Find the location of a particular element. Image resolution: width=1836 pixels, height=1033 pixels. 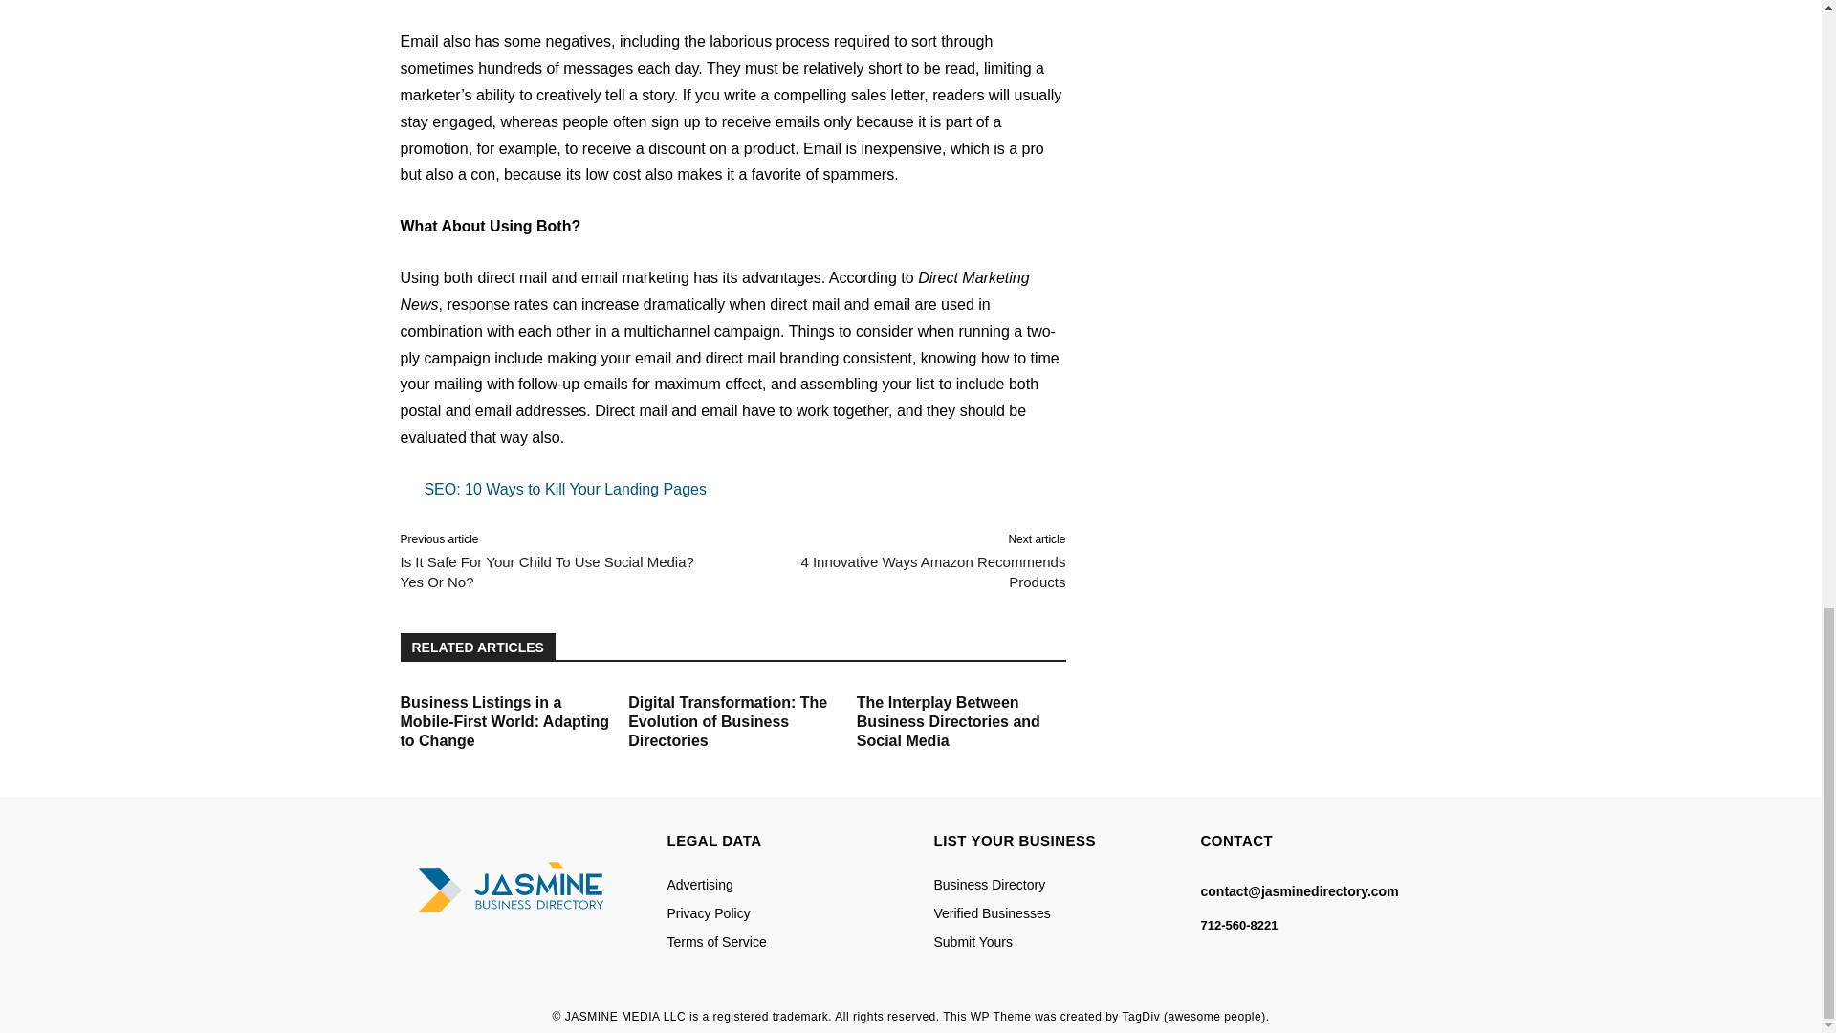

Is It Safe For Your Child To Use Social Media? Yes Or No? is located at coordinates (547, 571).